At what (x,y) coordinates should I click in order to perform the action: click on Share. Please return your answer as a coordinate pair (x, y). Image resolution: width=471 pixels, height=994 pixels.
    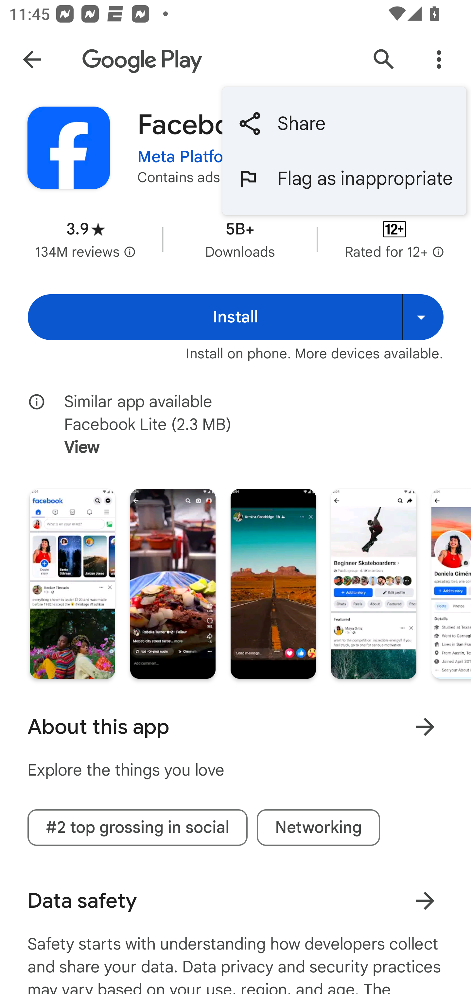
    Looking at the image, I should click on (344, 124).